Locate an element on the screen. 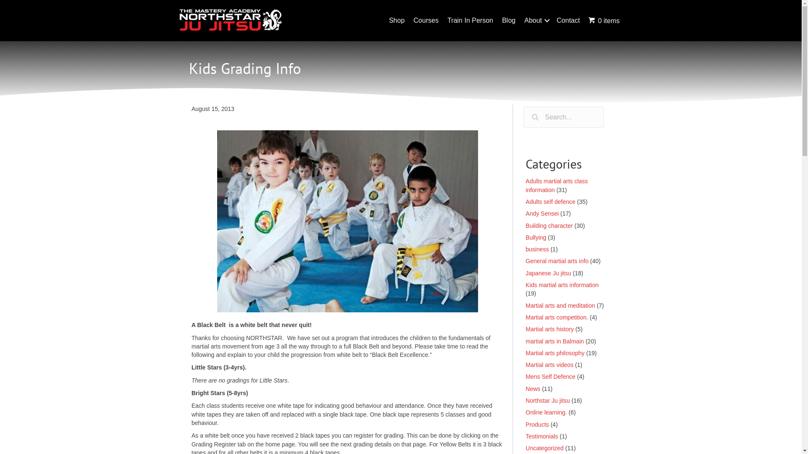 The width and height of the screenshot is (808, 454). Uncategorized is located at coordinates (545, 448).